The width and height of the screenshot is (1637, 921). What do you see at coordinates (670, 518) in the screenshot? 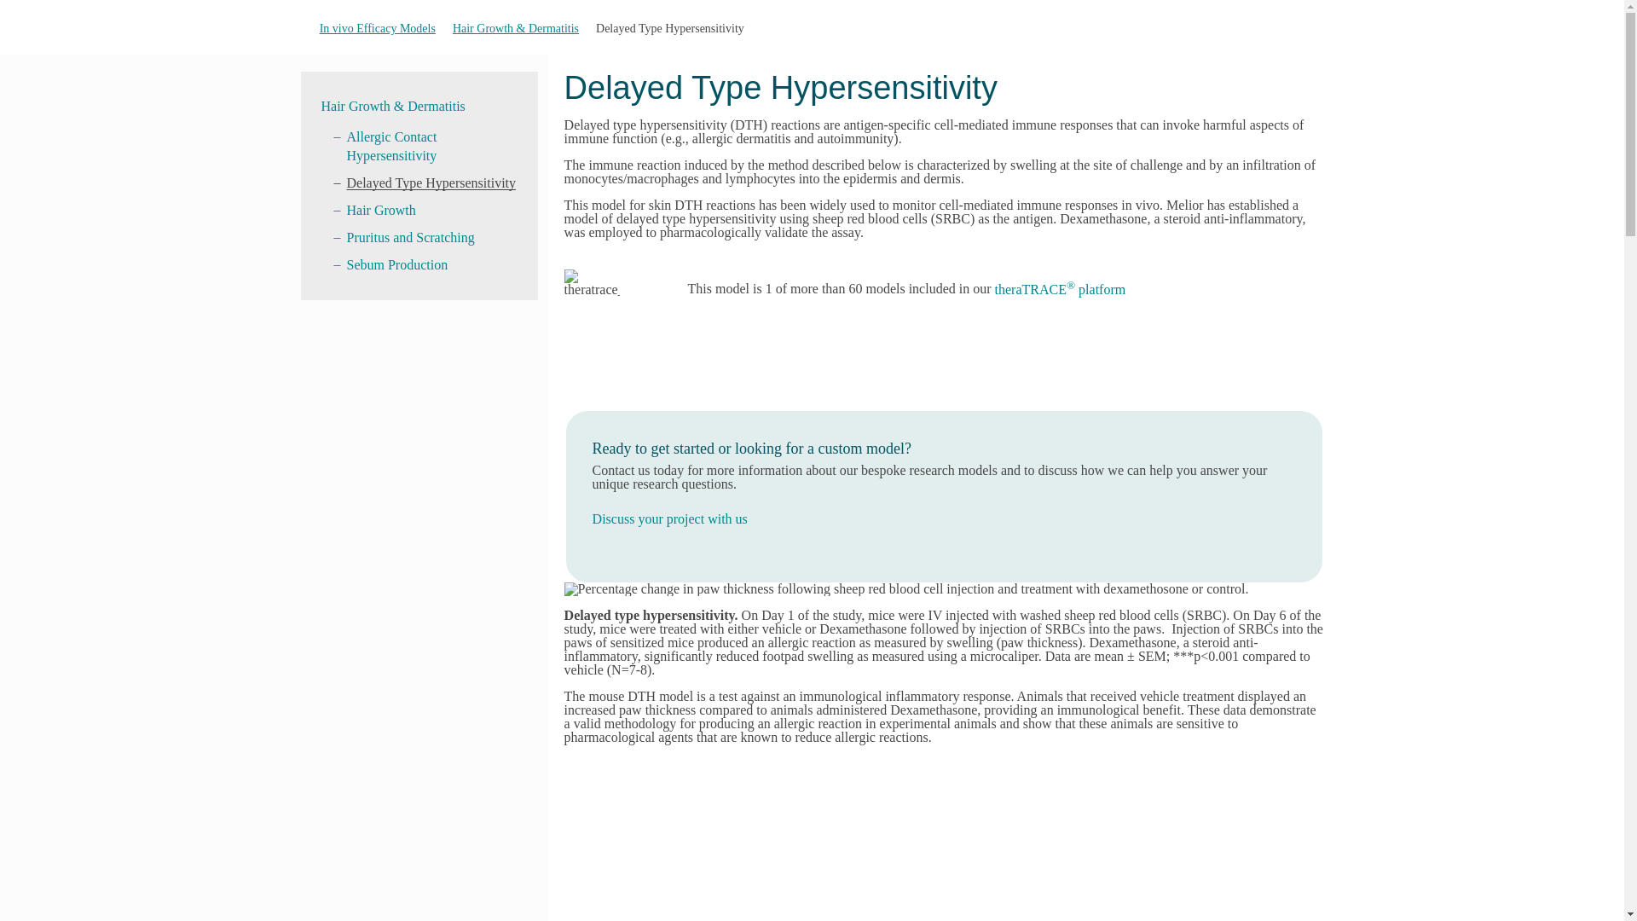
I see `Discuss your project with us` at bounding box center [670, 518].